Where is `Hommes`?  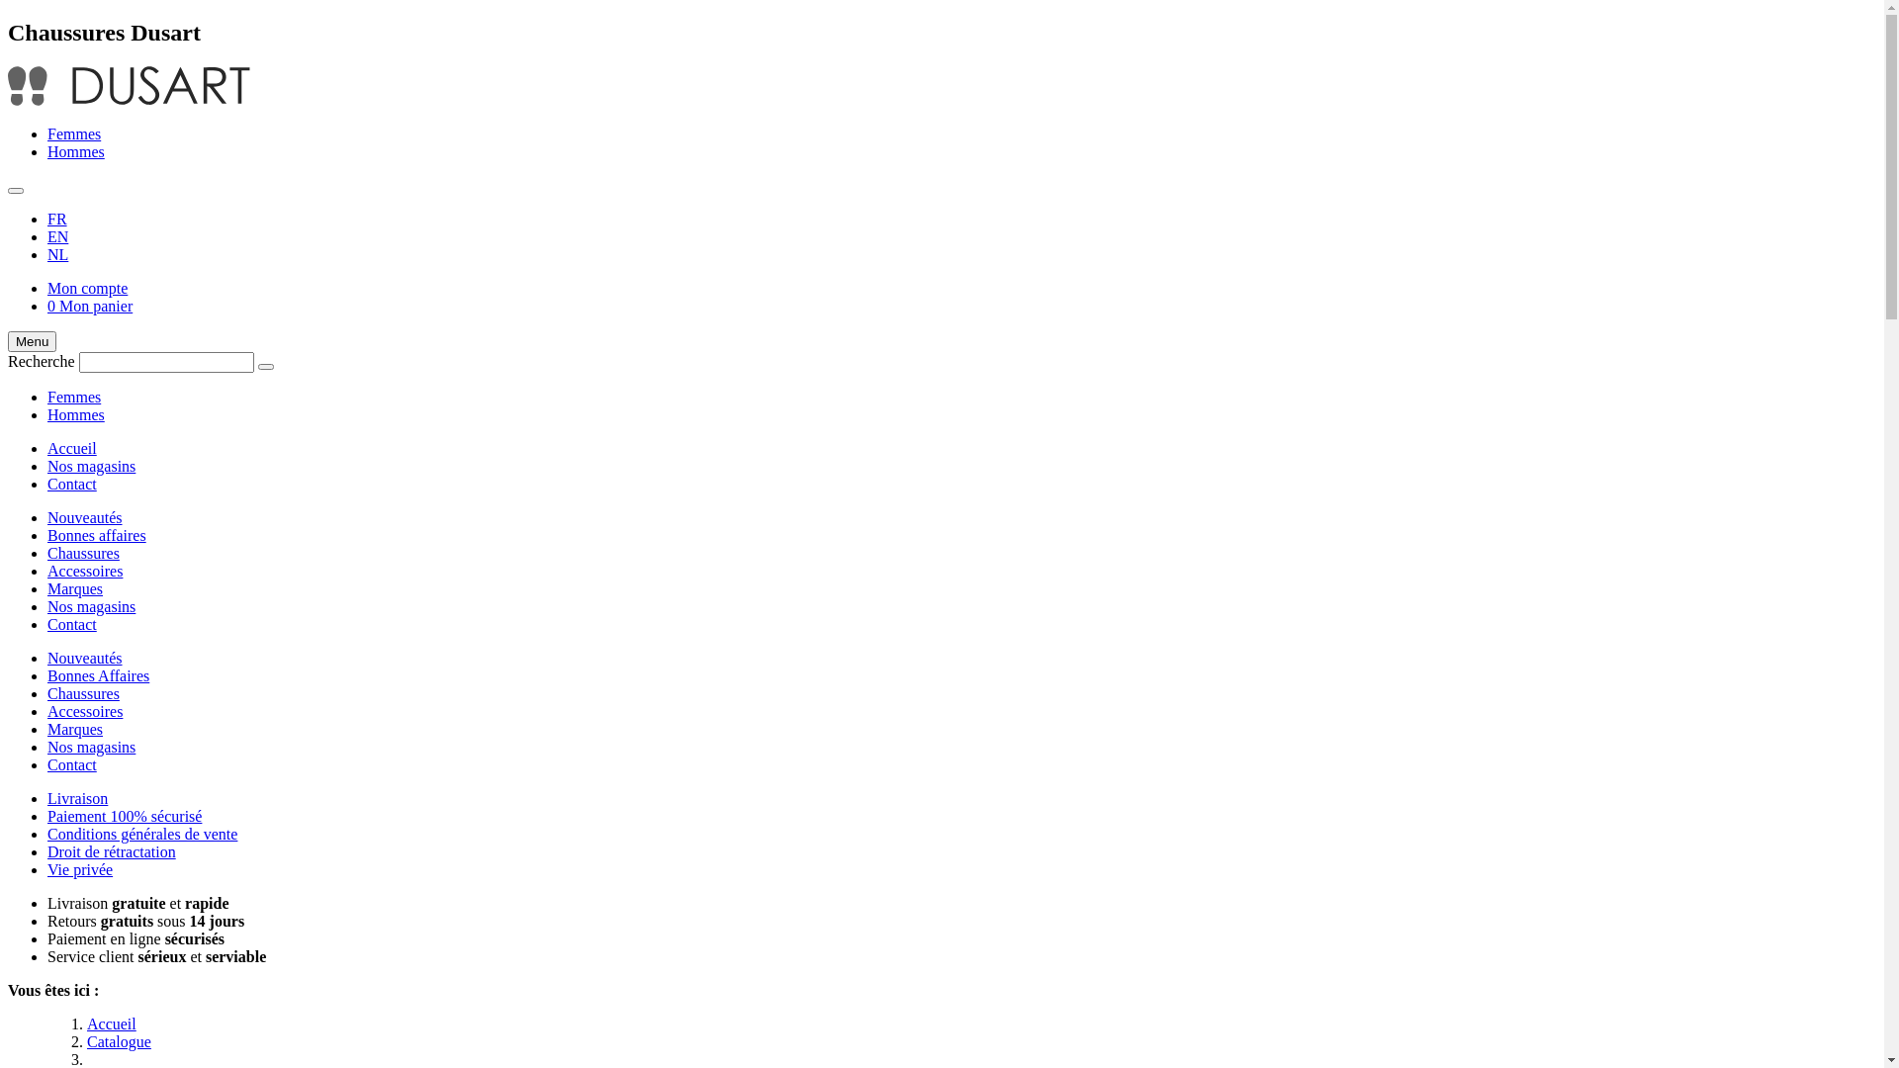
Hommes is located at coordinates (76, 415).